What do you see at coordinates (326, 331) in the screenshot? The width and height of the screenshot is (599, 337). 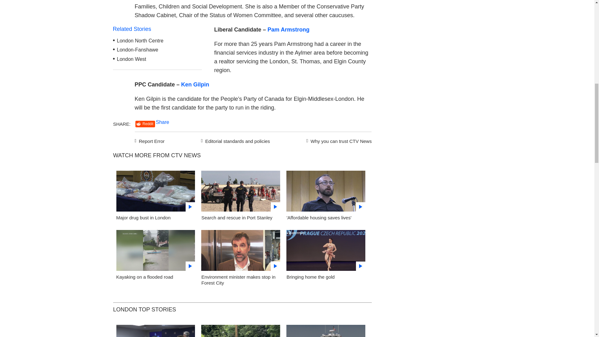 I see `OPP BOAT SEARCH RESCUE` at bounding box center [326, 331].